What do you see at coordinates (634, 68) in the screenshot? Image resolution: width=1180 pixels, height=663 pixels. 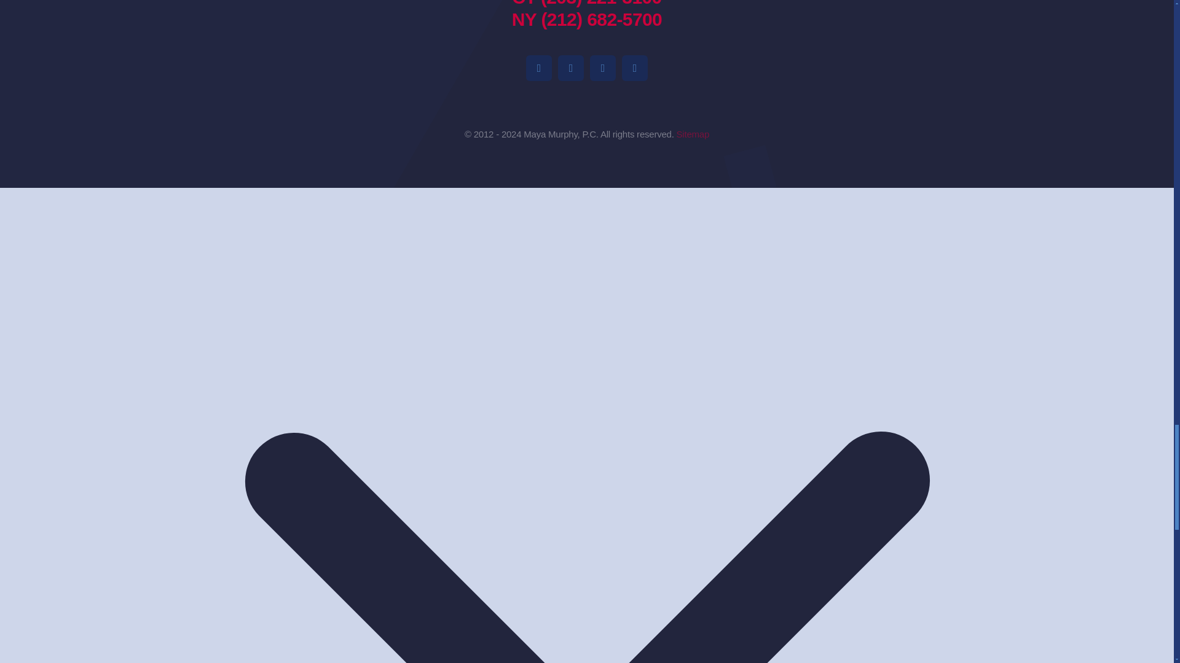 I see `Twitter` at bounding box center [634, 68].